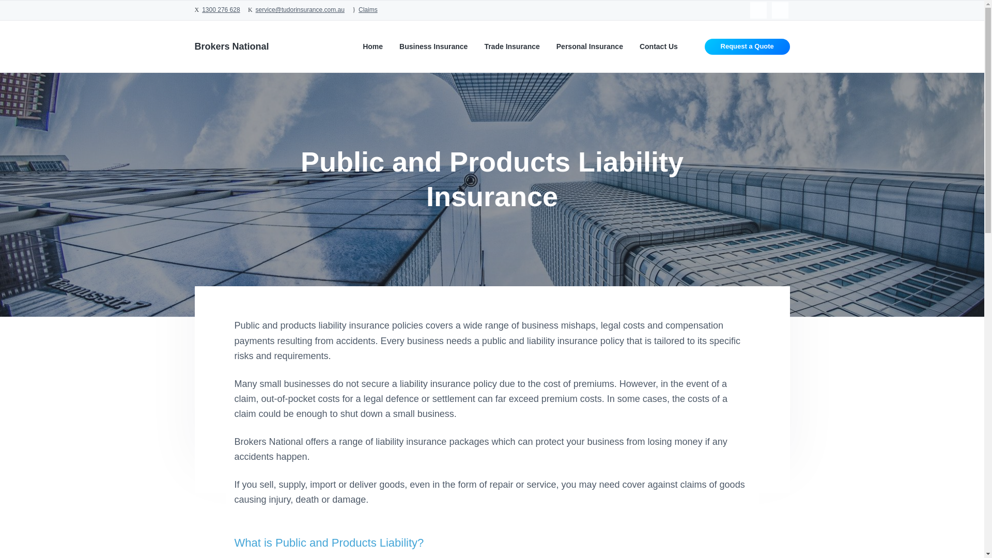  What do you see at coordinates (433, 47) in the screenshot?
I see `Business Insurance` at bounding box center [433, 47].